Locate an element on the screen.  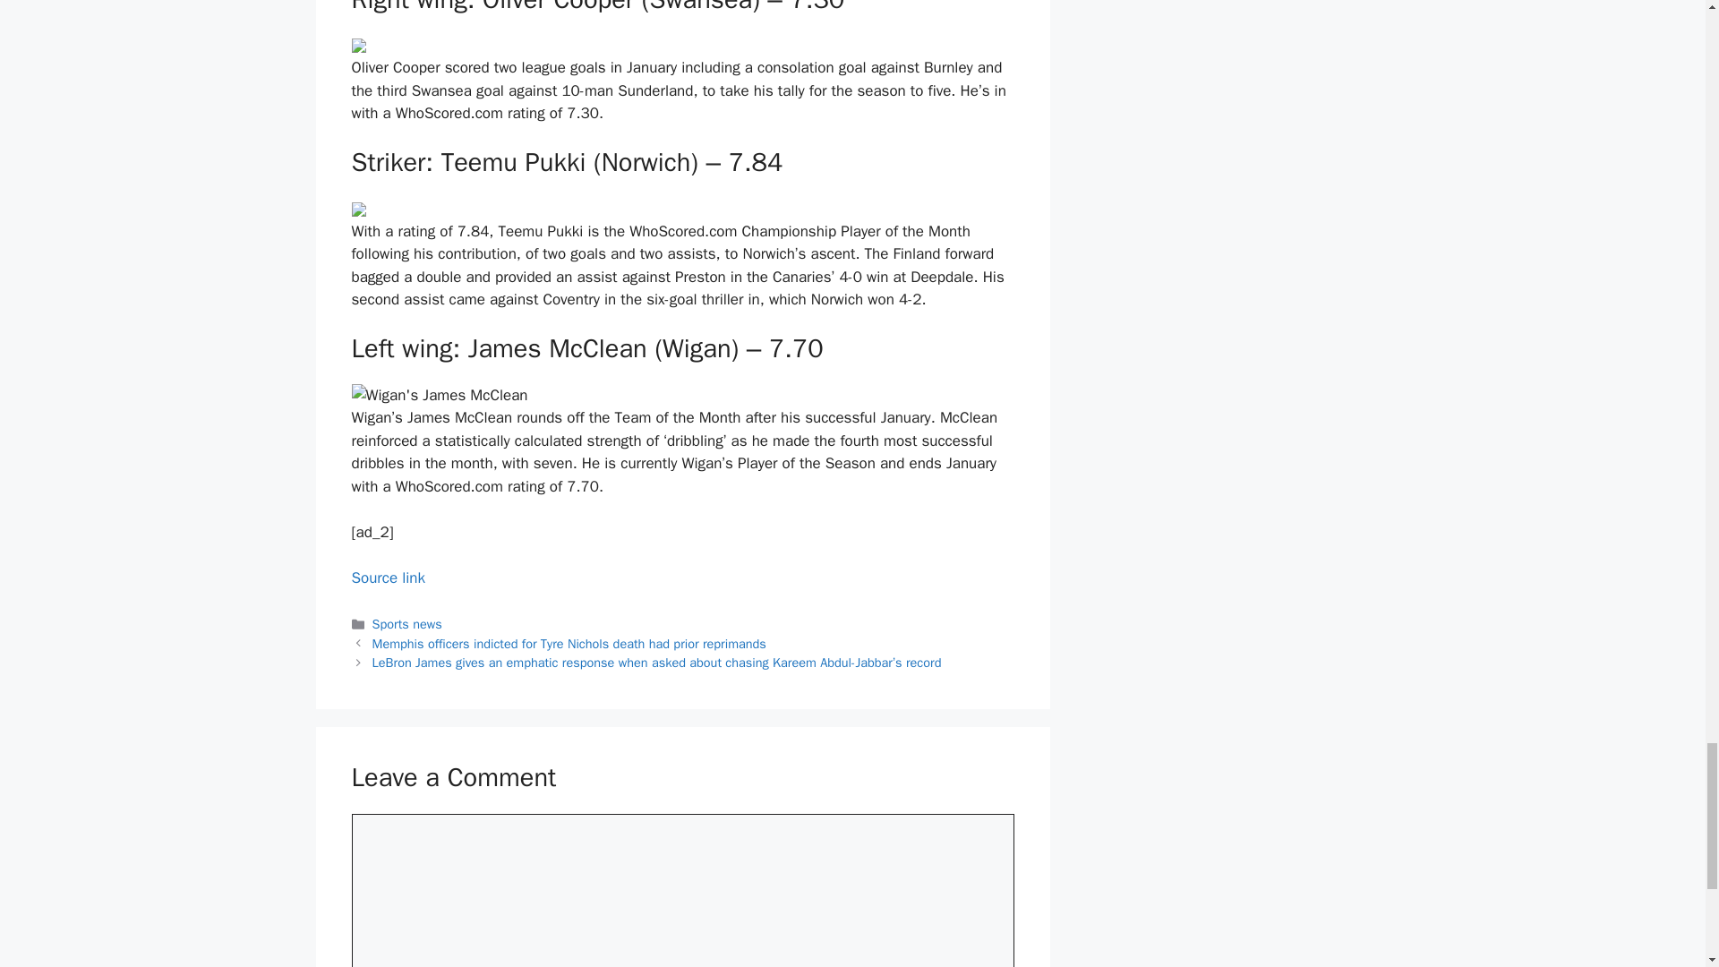
Source link is located at coordinates (387, 578).